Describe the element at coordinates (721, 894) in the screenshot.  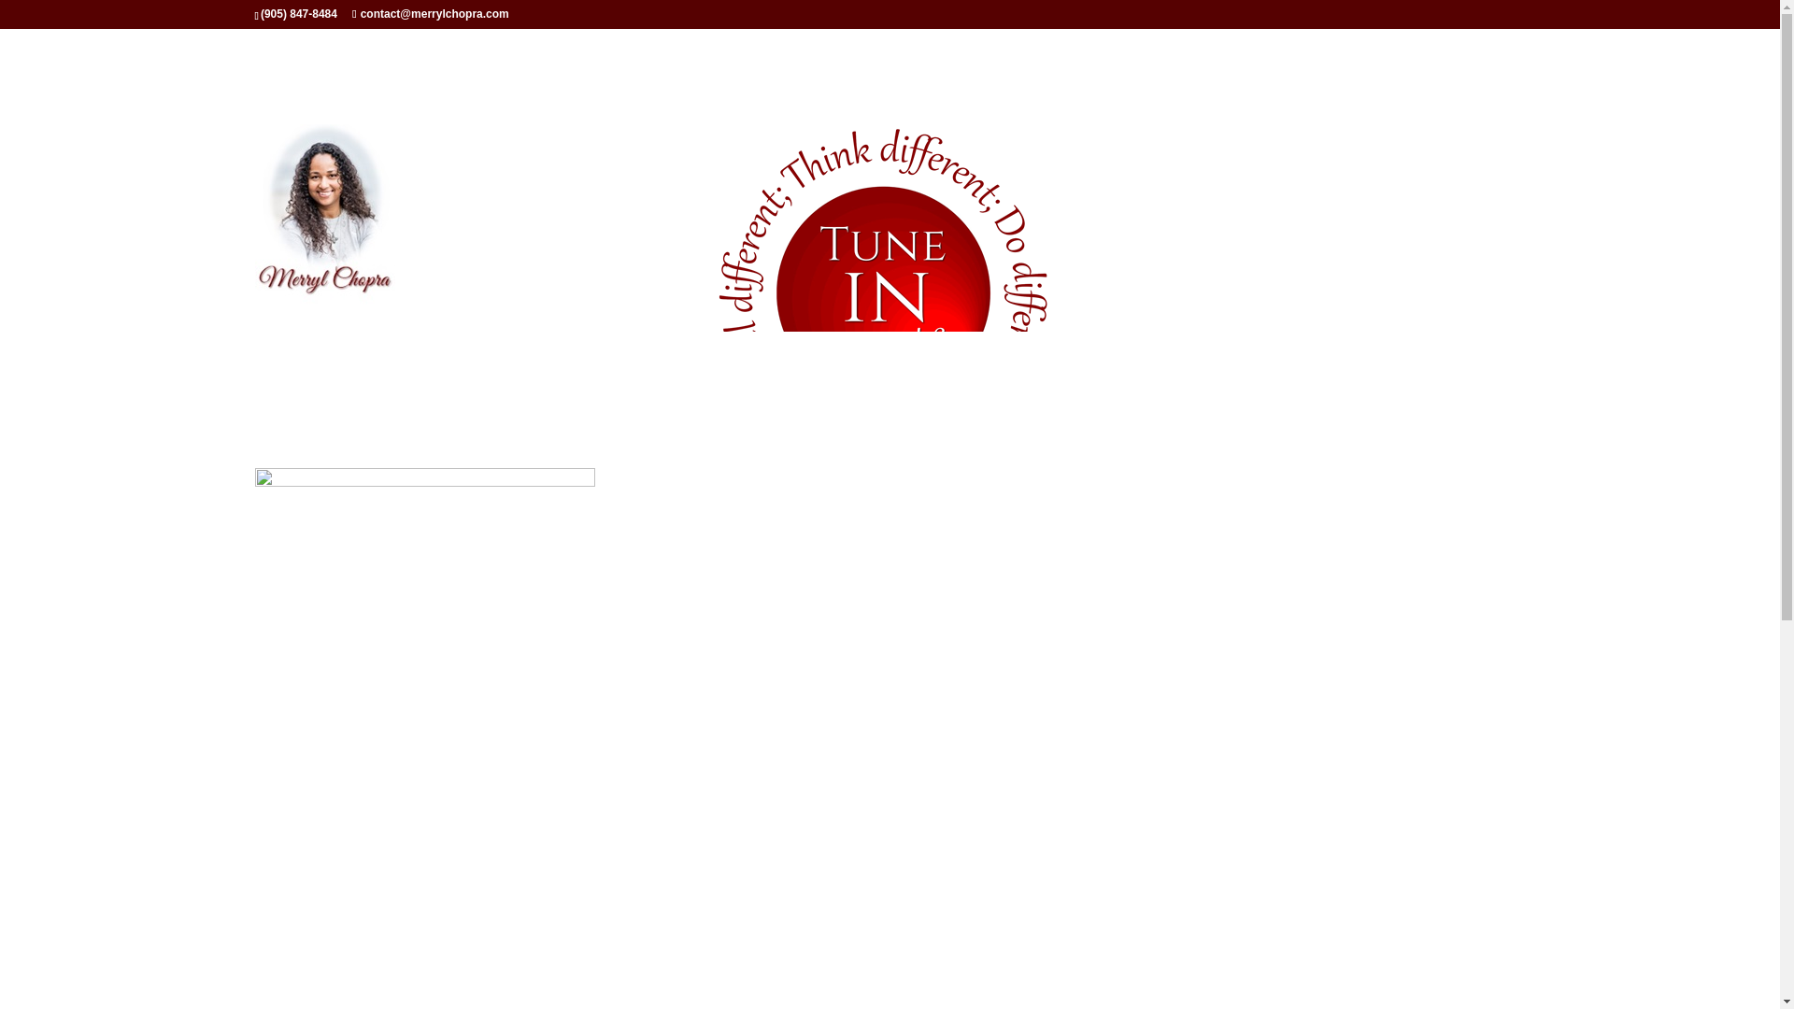
I see `Offerings` at that location.